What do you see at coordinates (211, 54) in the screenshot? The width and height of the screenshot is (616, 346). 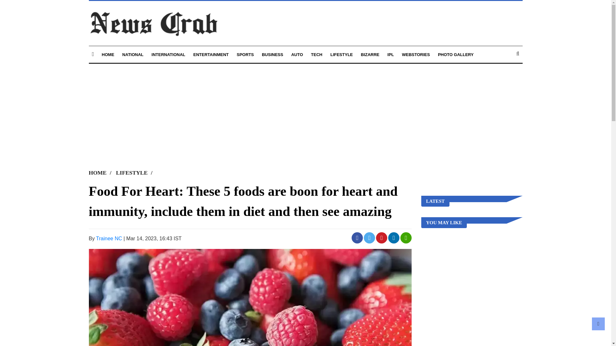 I see `ENTERTAINMENT` at bounding box center [211, 54].